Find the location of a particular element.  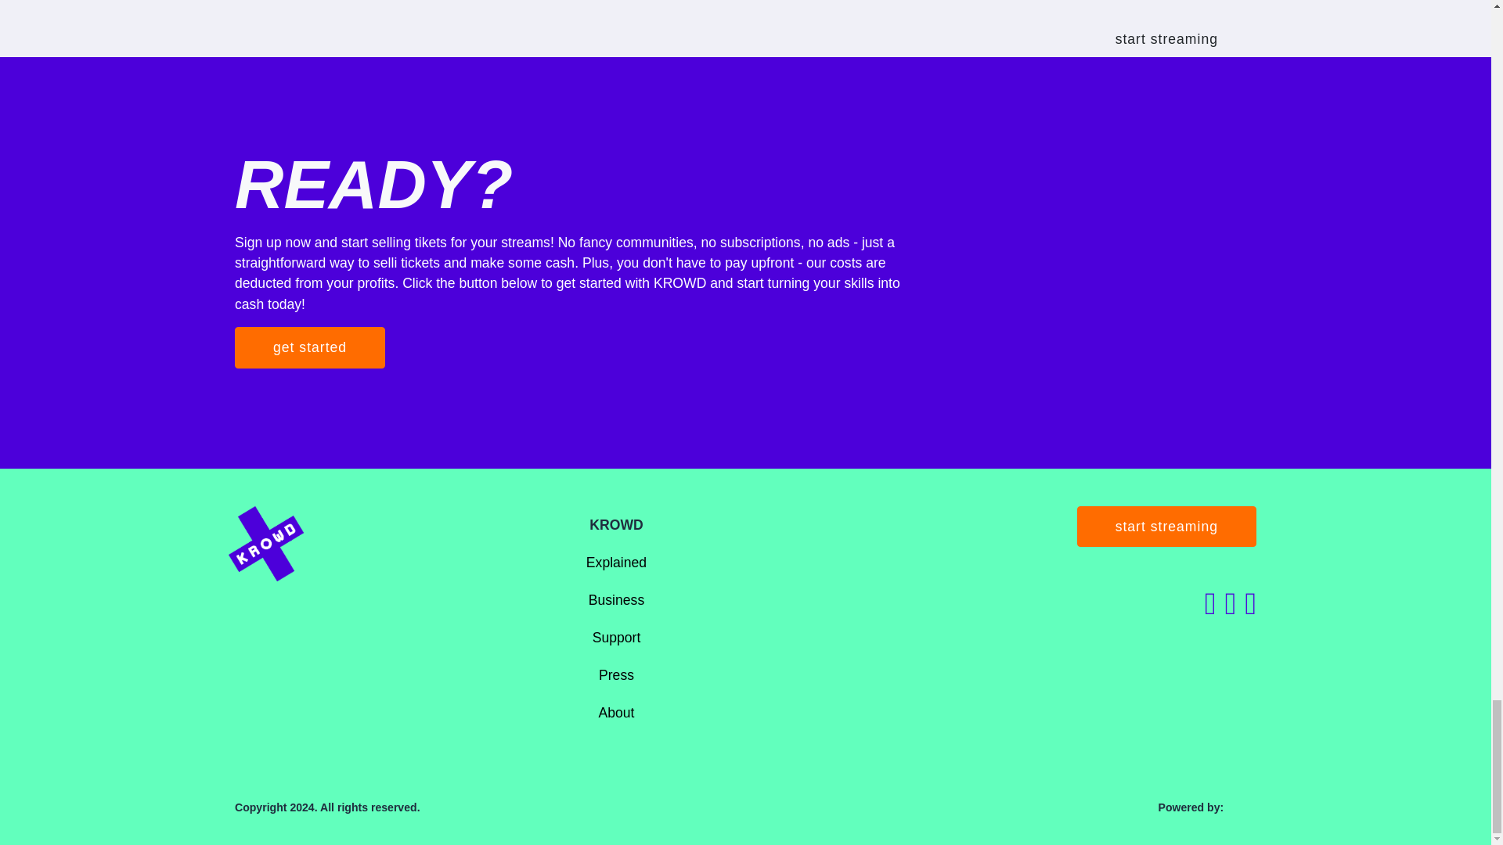

Press is located at coordinates (616, 674).